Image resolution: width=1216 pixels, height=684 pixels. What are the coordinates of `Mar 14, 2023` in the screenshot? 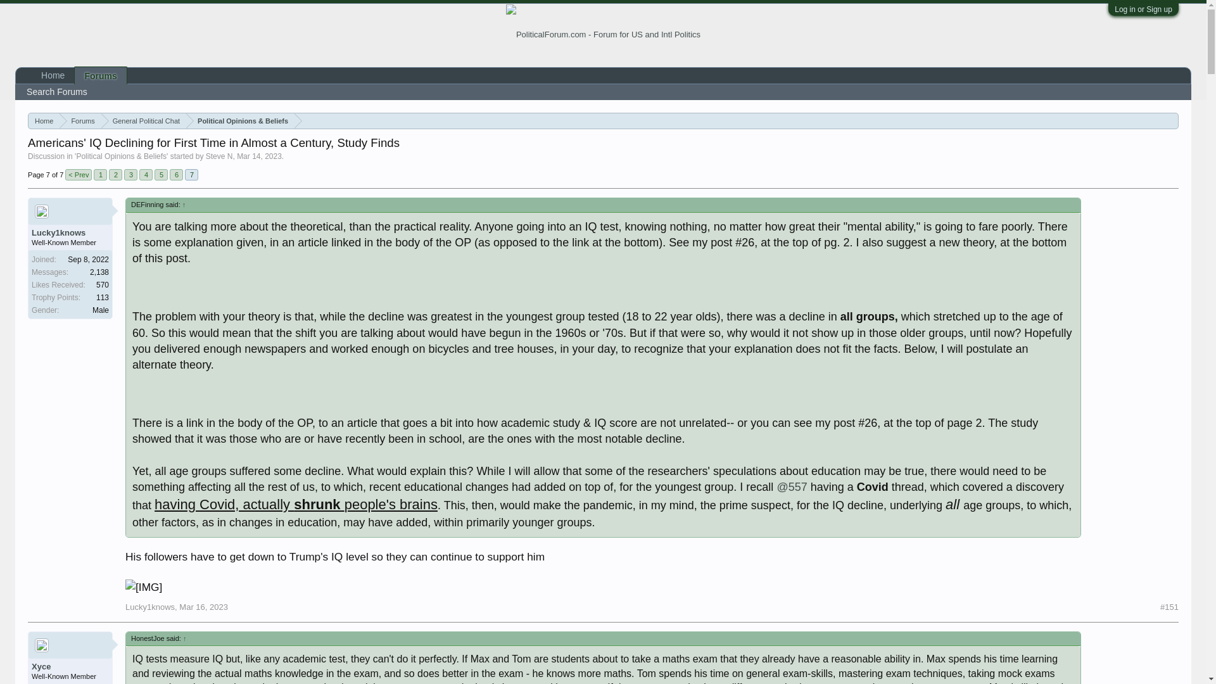 It's located at (260, 156).